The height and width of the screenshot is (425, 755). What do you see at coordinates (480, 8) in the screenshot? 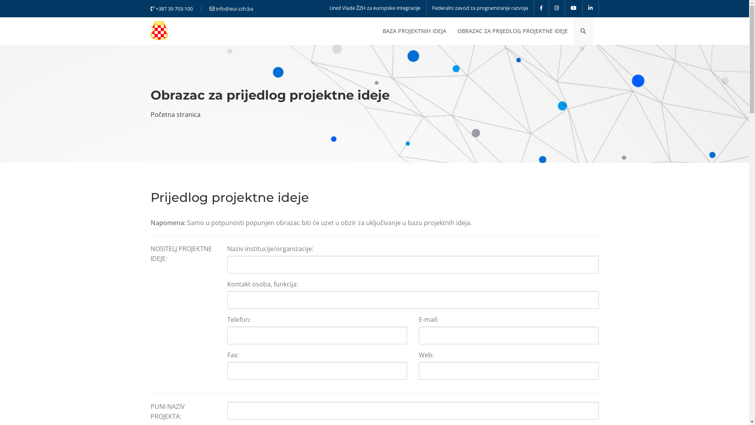
I see `Federalni zavod za programiranje razvoja` at bounding box center [480, 8].